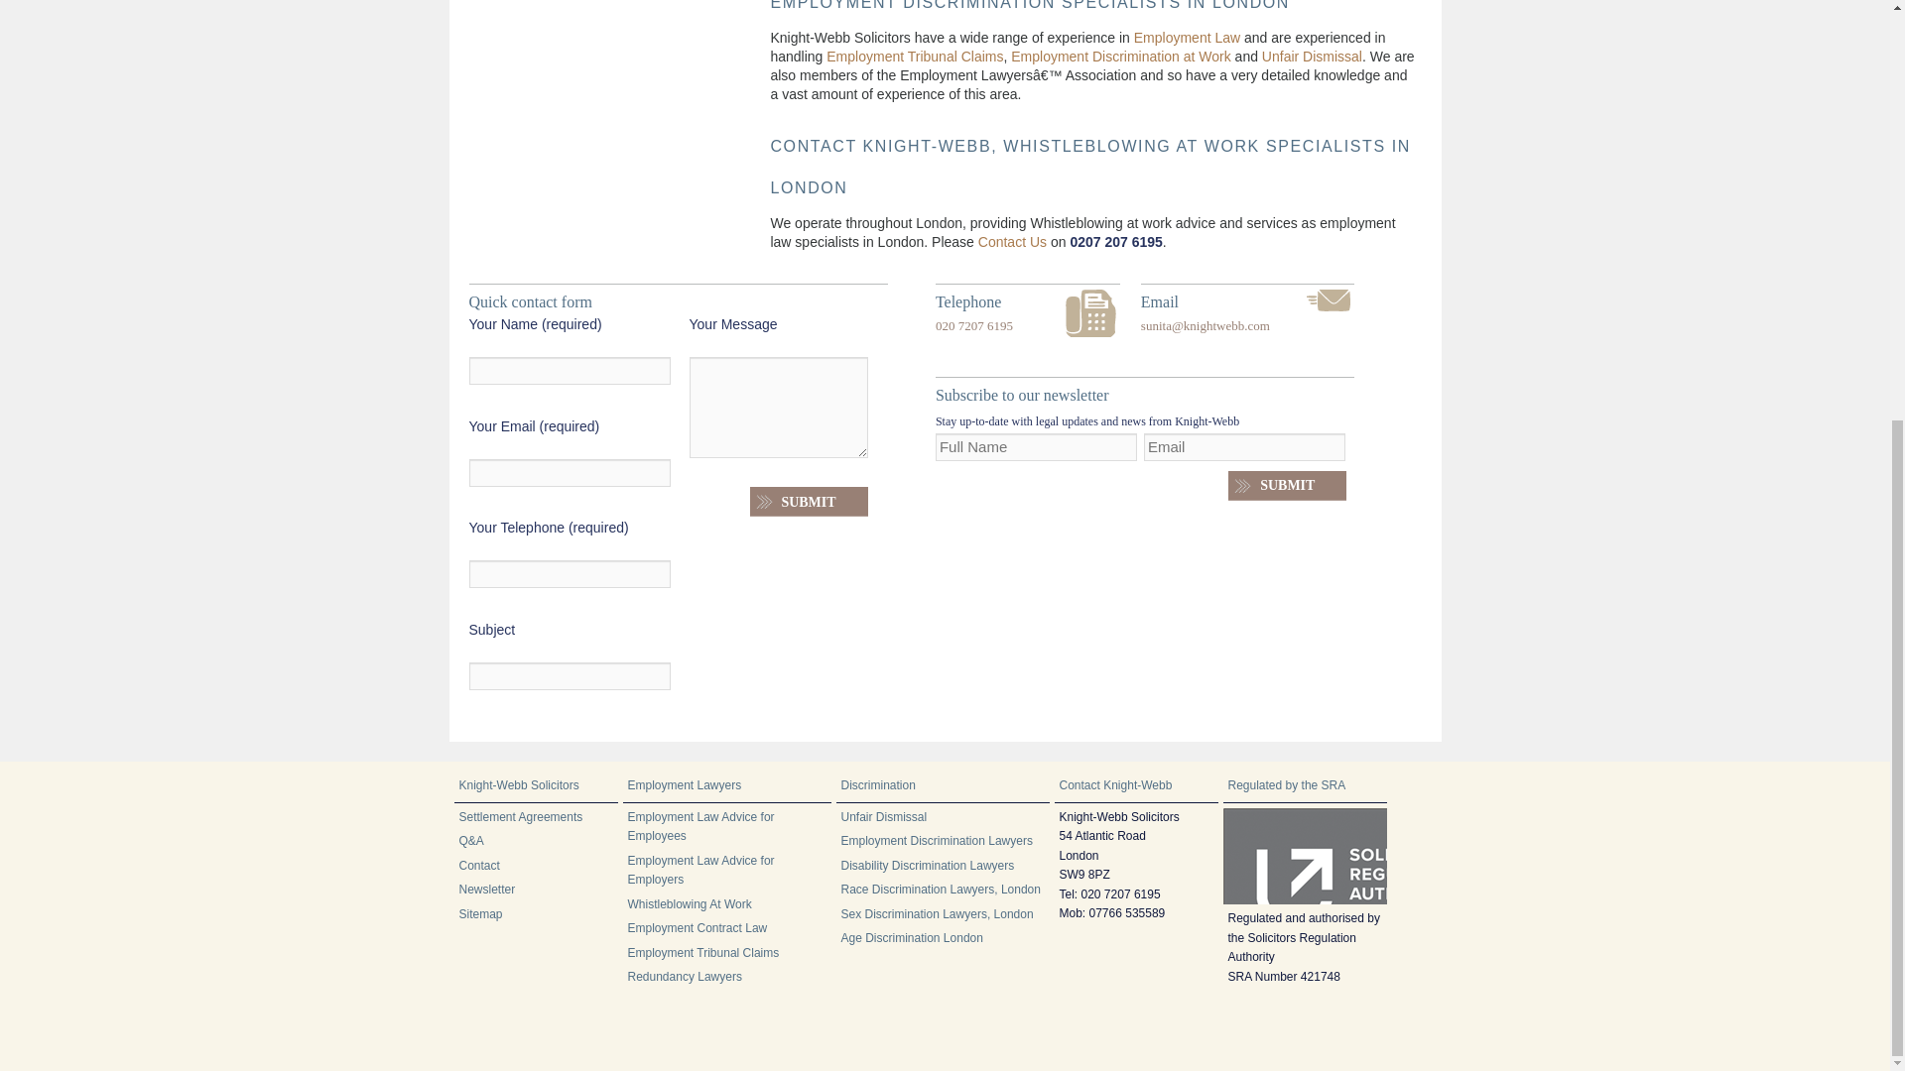  I want to click on Employment Lawyers, so click(683, 785).